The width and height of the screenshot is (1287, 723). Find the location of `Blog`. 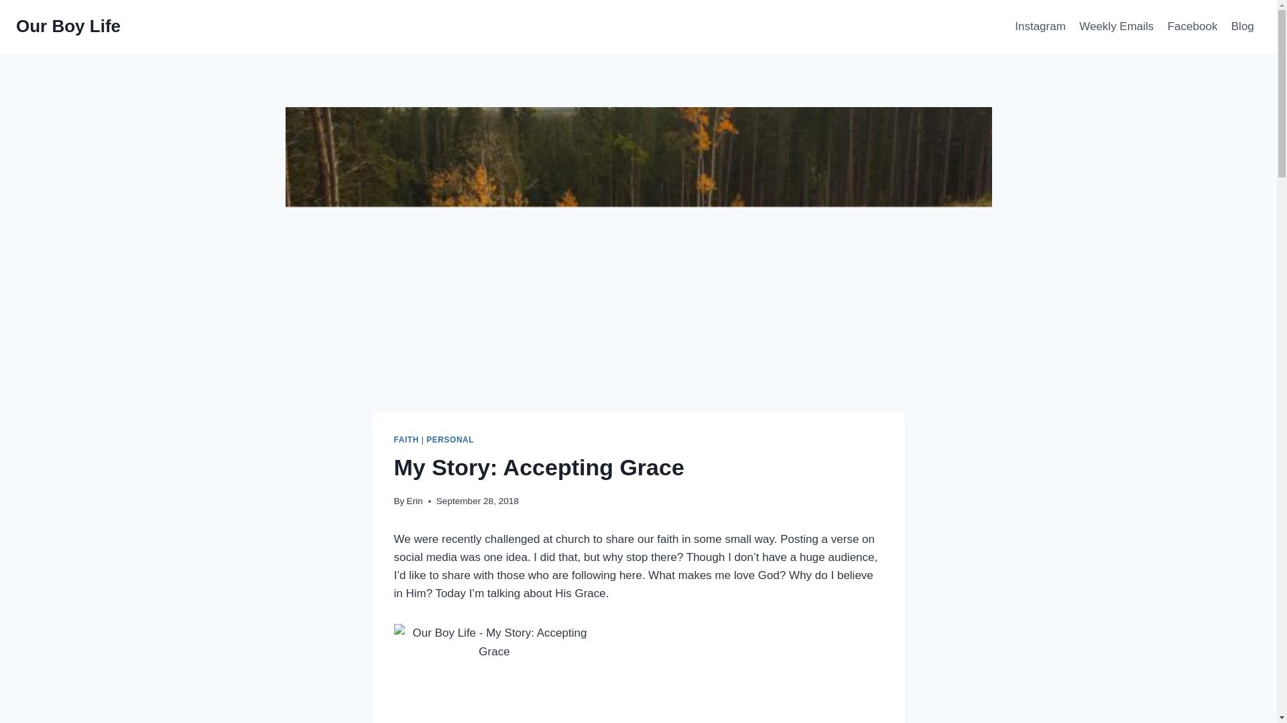

Blog is located at coordinates (1243, 27).